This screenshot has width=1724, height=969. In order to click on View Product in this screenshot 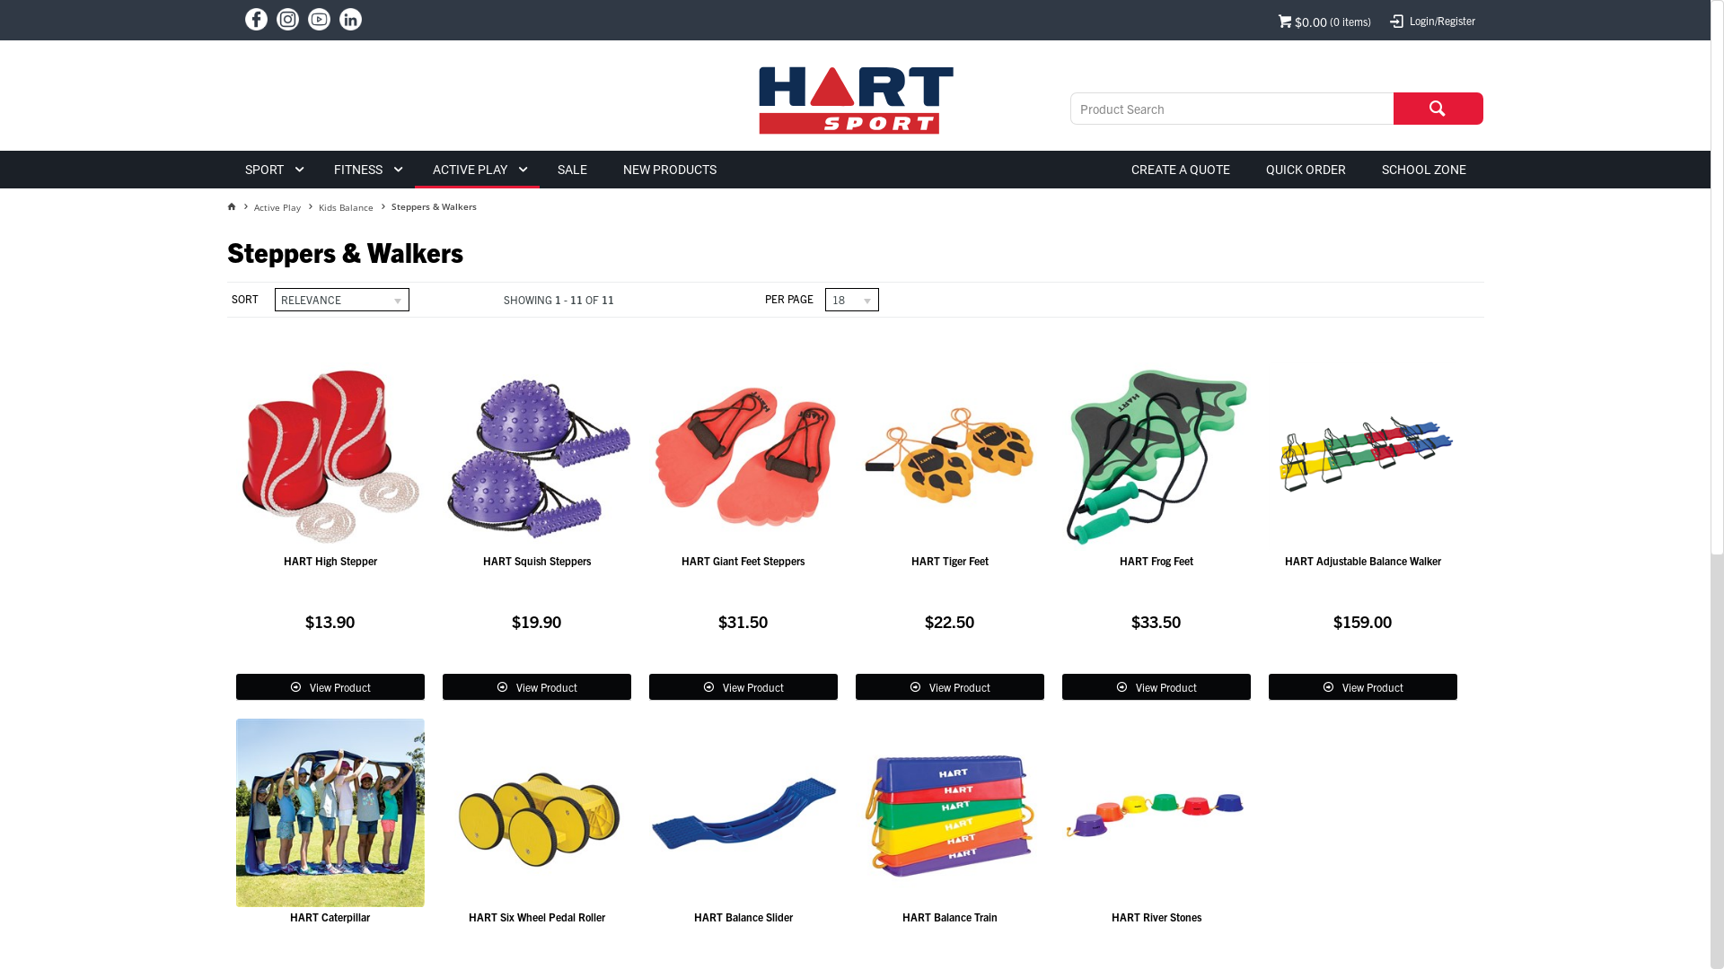, I will do `click(1156, 687)`.